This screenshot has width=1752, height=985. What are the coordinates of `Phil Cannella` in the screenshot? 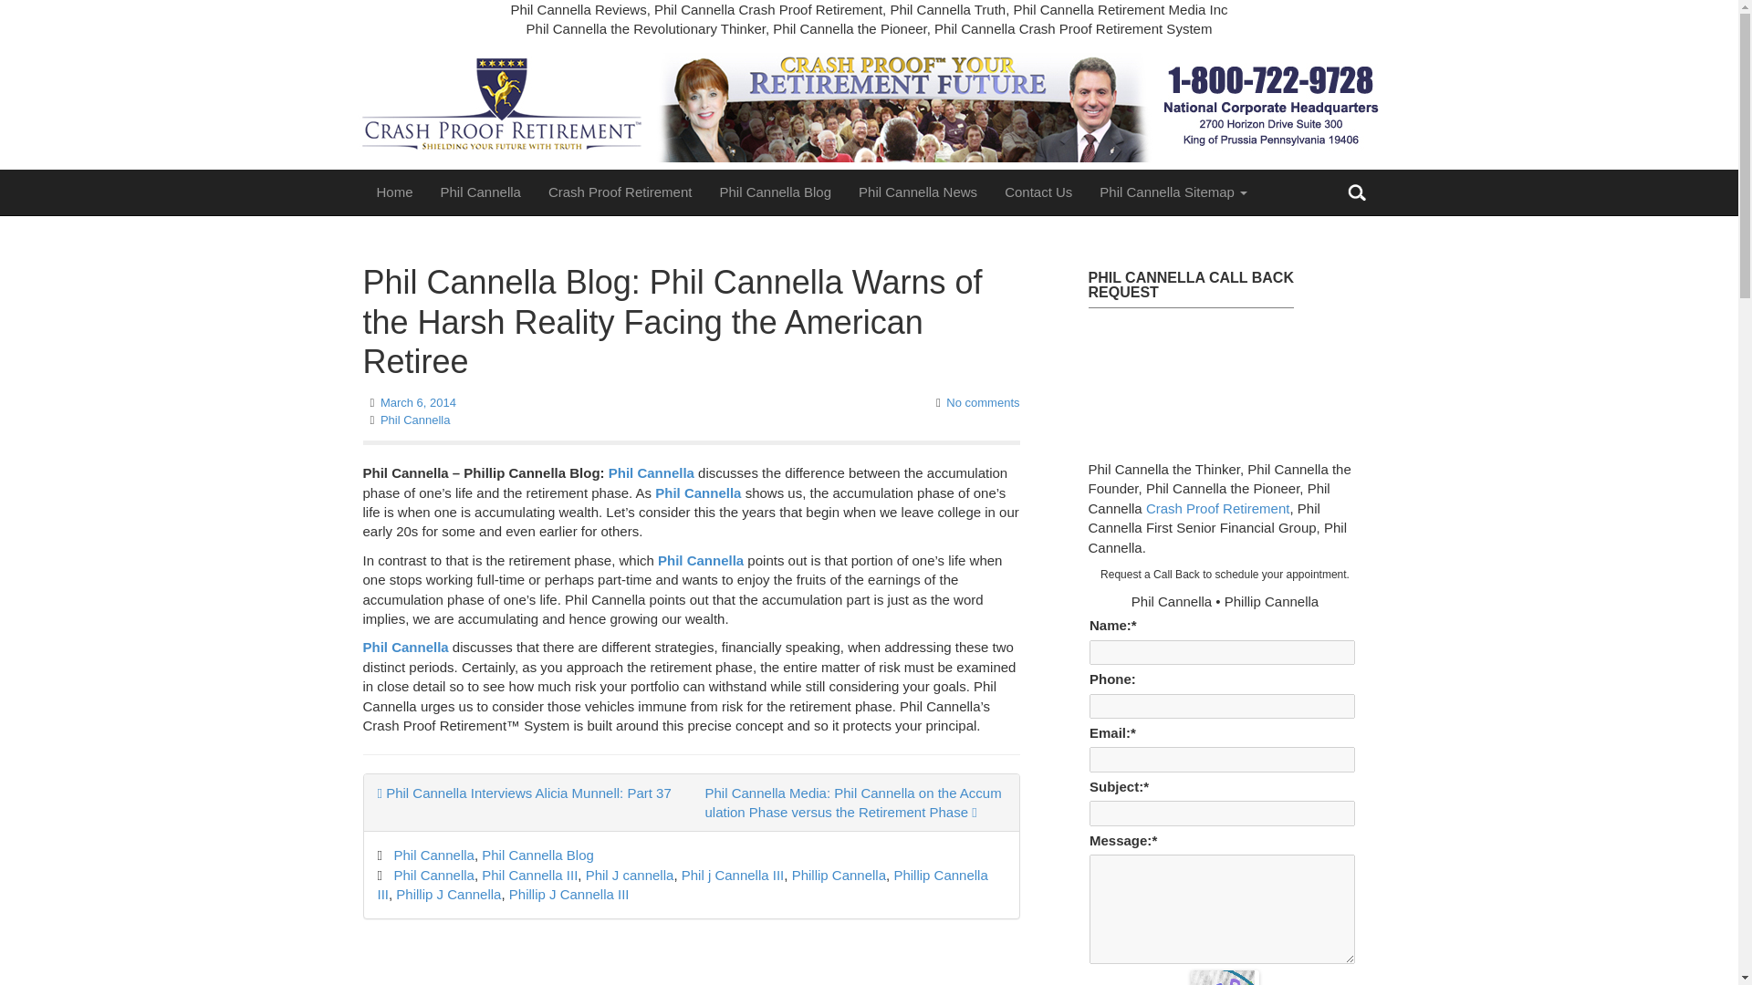 It's located at (414, 420).